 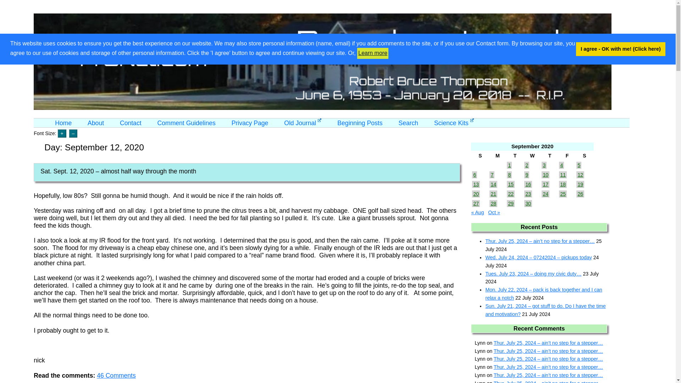 What do you see at coordinates (408, 123) in the screenshot?
I see `Search` at bounding box center [408, 123].